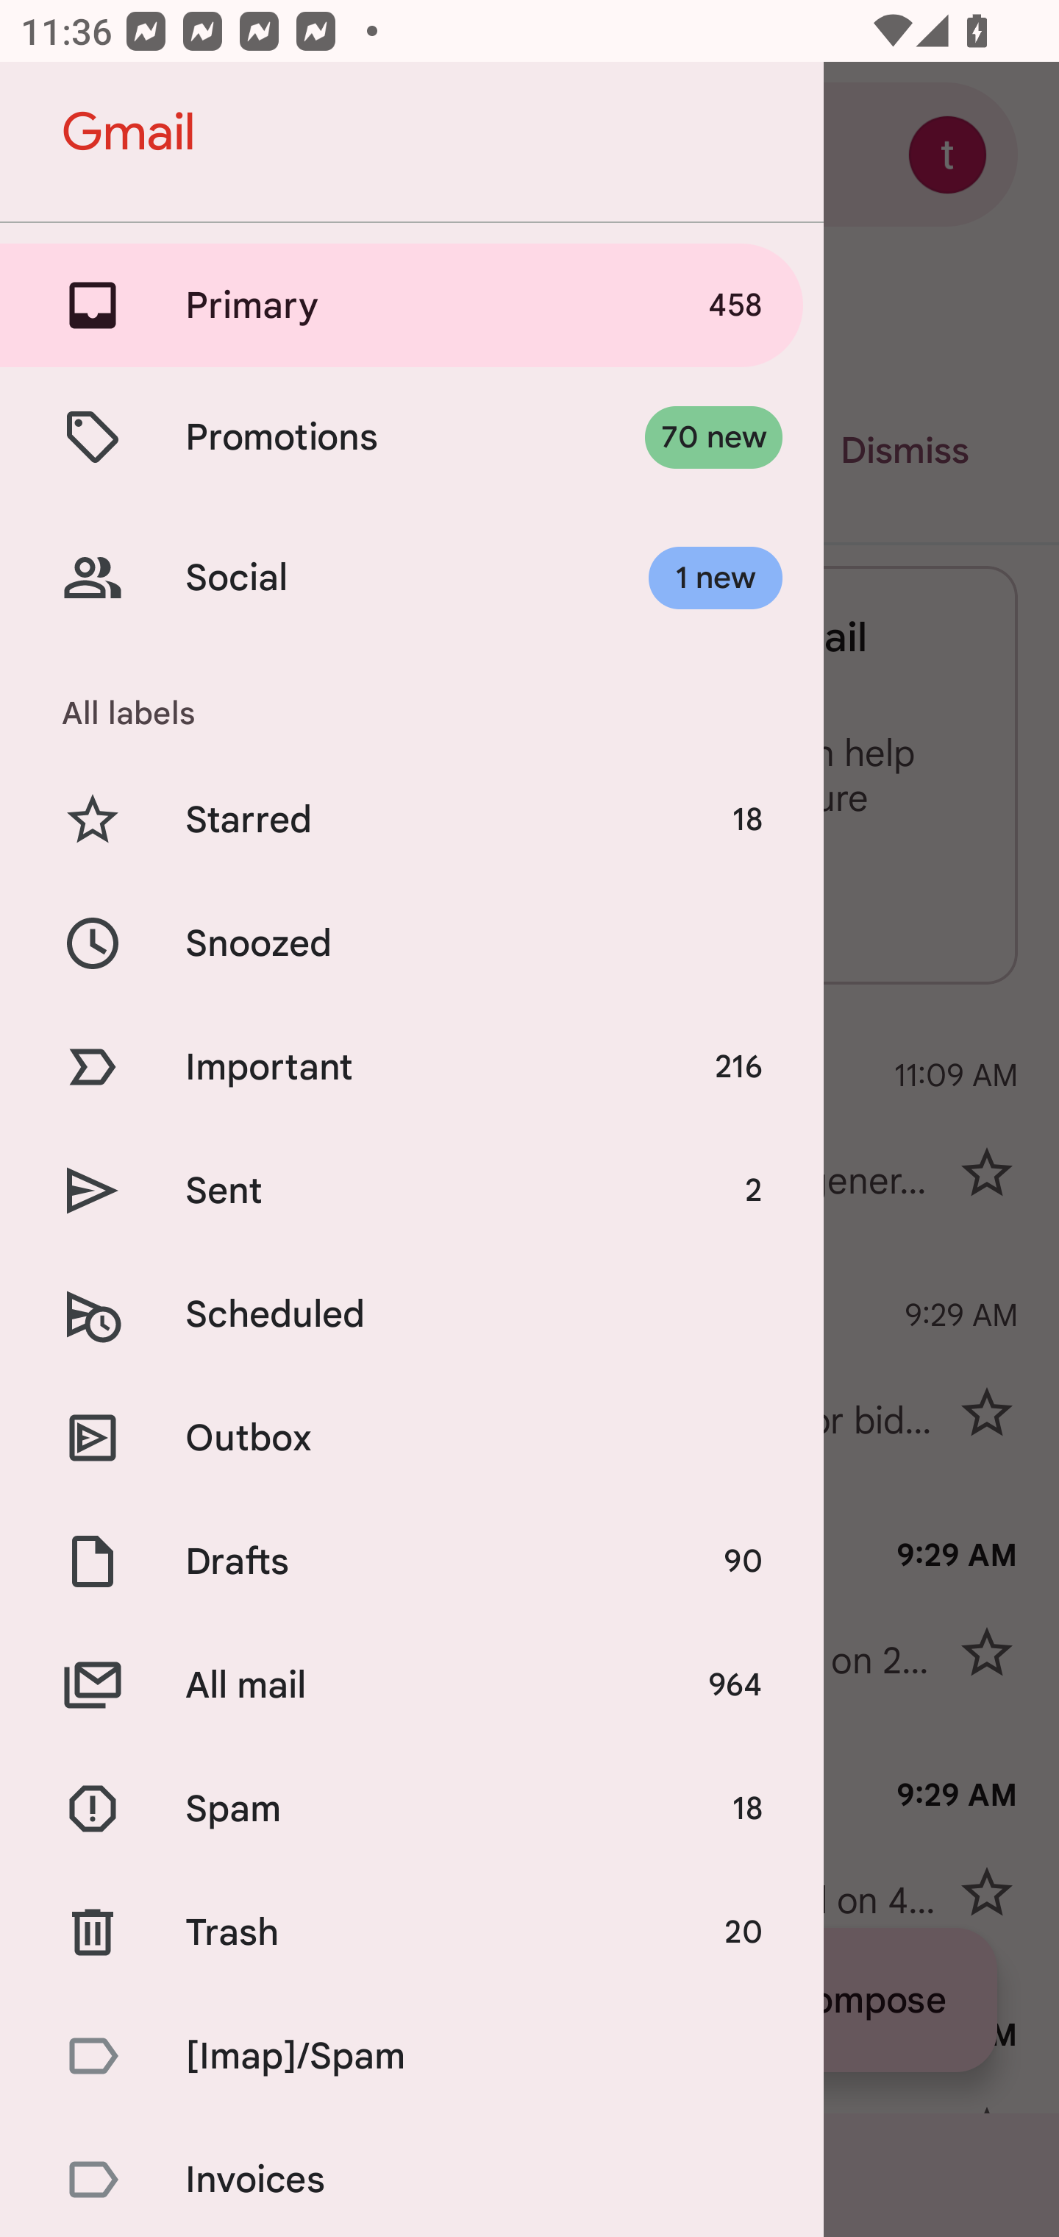 The width and height of the screenshot is (1059, 2237). I want to click on All mail 964, so click(412, 1685).